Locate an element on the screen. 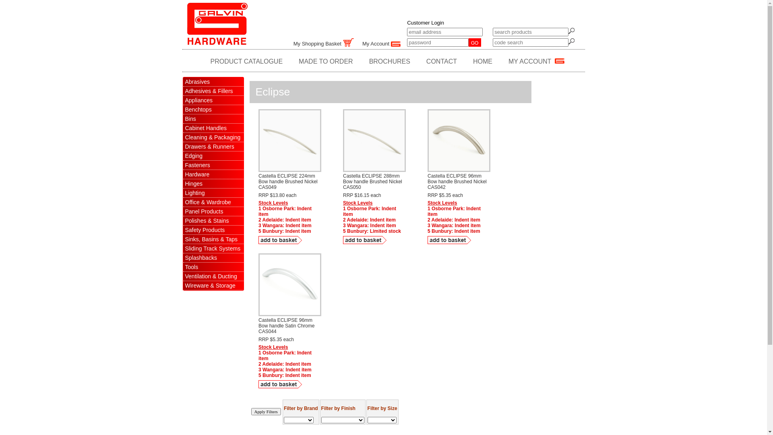 This screenshot has width=773, height=435. MY ACCOUNT  is located at coordinates (536, 62).